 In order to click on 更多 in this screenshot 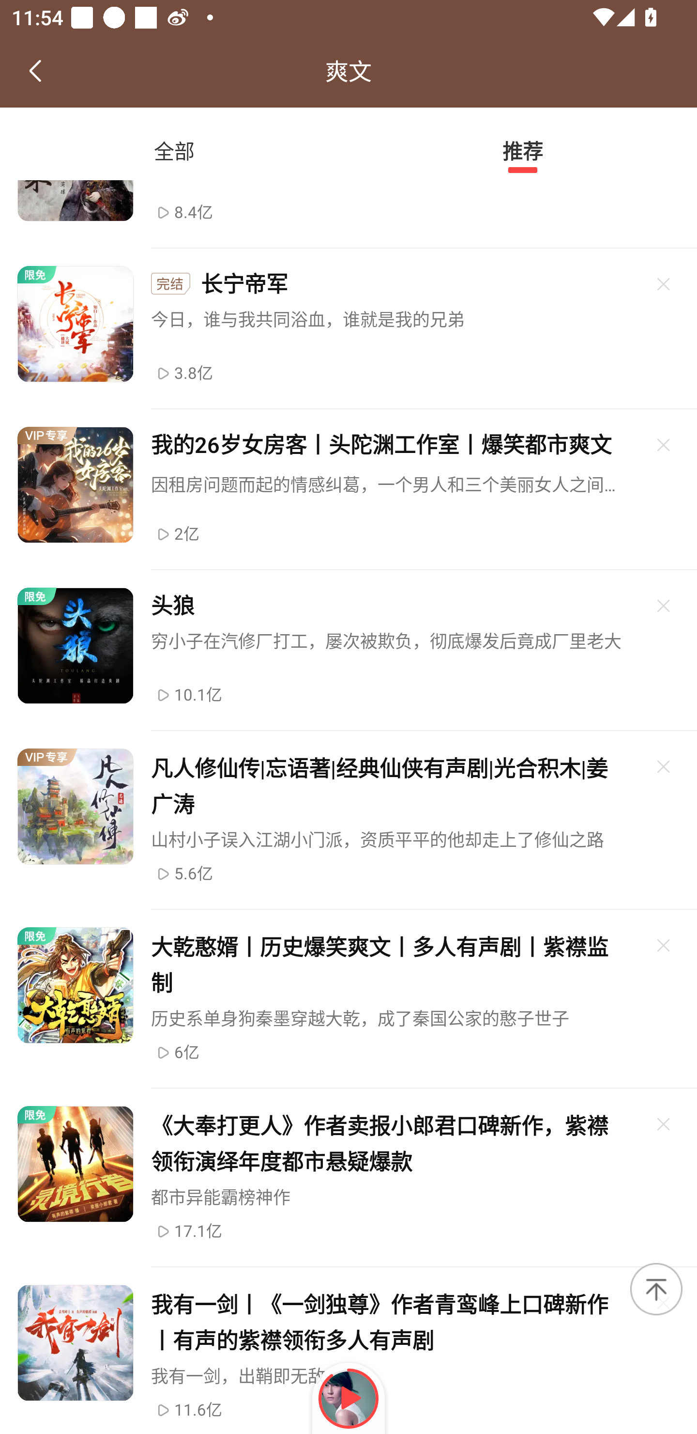, I will do `click(664, 284)`.